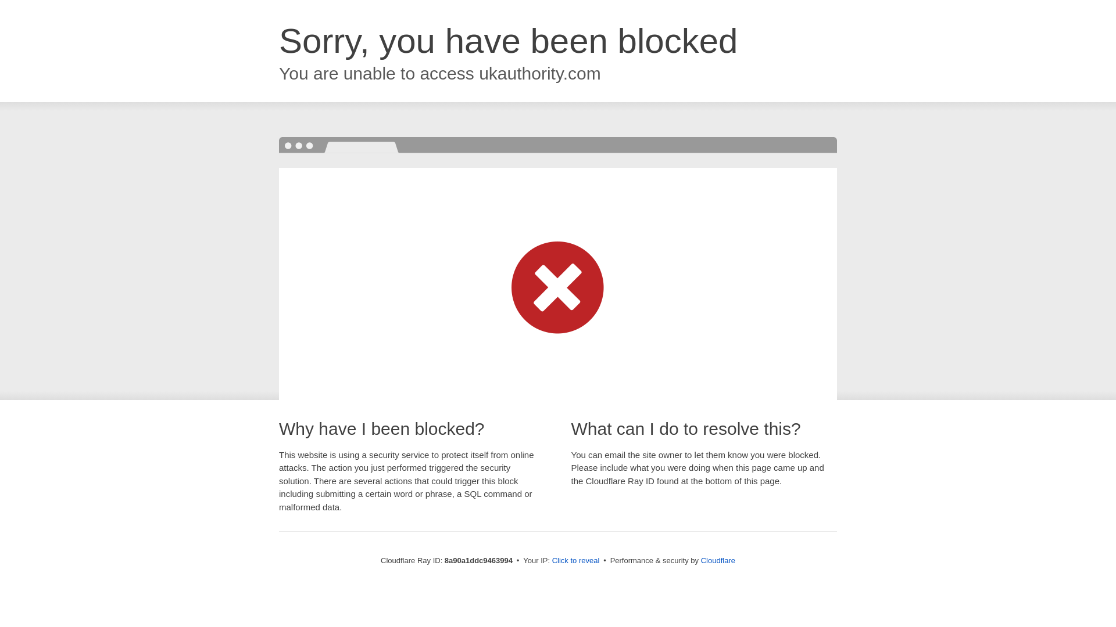 The width and height of the screenshot is (1116, 627). Describe the element at coordinates (576, 561) in the screenshot. I see `Click to reveal` at that location.